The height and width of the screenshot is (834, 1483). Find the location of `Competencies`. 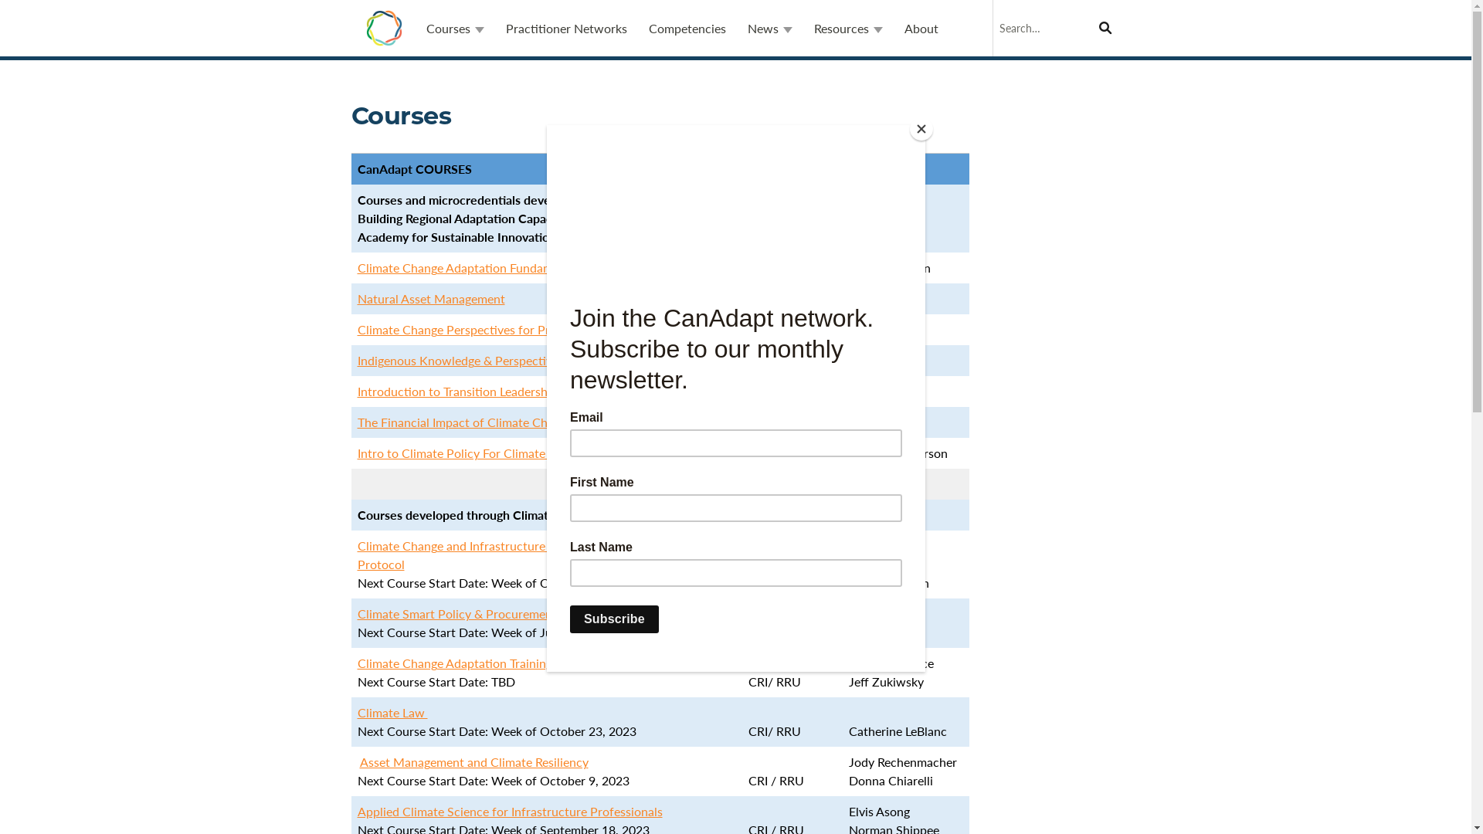

Competencies is located at coordinates (687, 28).